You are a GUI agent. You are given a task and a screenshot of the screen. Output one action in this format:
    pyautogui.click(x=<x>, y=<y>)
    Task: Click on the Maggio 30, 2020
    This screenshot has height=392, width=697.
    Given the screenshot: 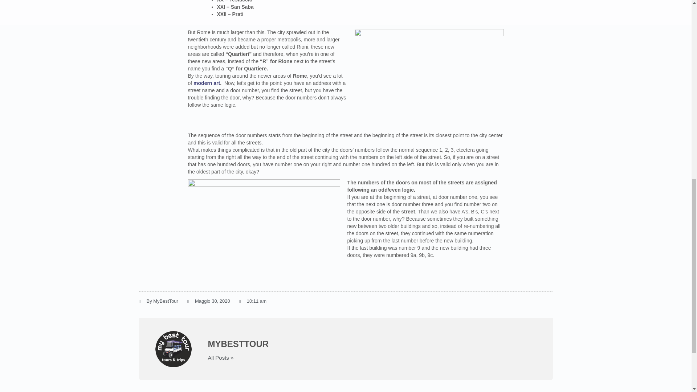 What is the action you would take?
    pyautogui.click(x=208, y=301)
    